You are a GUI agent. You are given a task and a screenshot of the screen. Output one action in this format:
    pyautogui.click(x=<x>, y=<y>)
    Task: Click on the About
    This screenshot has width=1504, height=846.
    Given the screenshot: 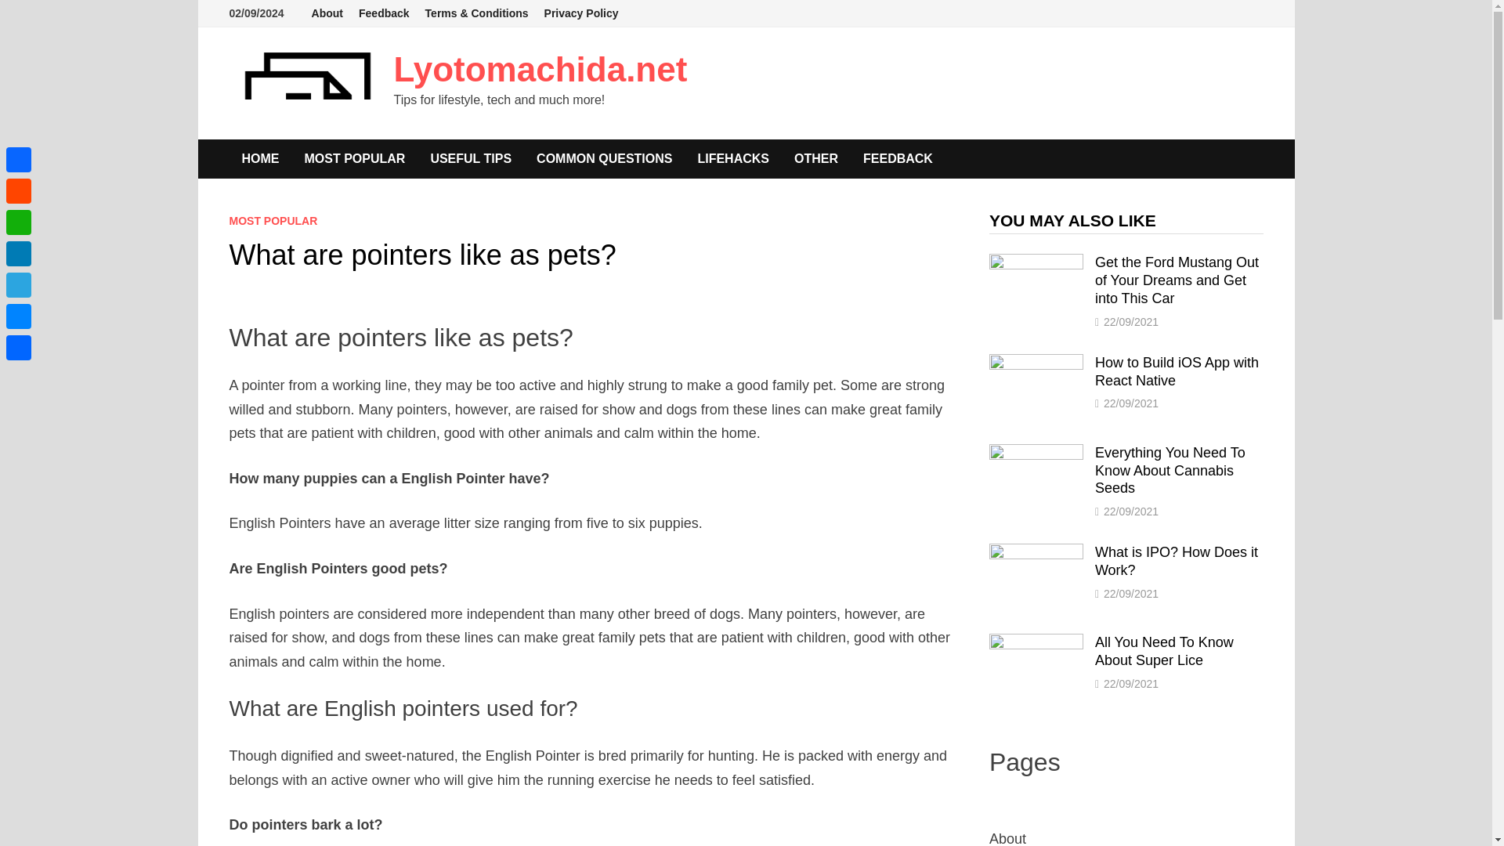 What is the action you would take?
    pyautogui.click(x=327, y=13)
    